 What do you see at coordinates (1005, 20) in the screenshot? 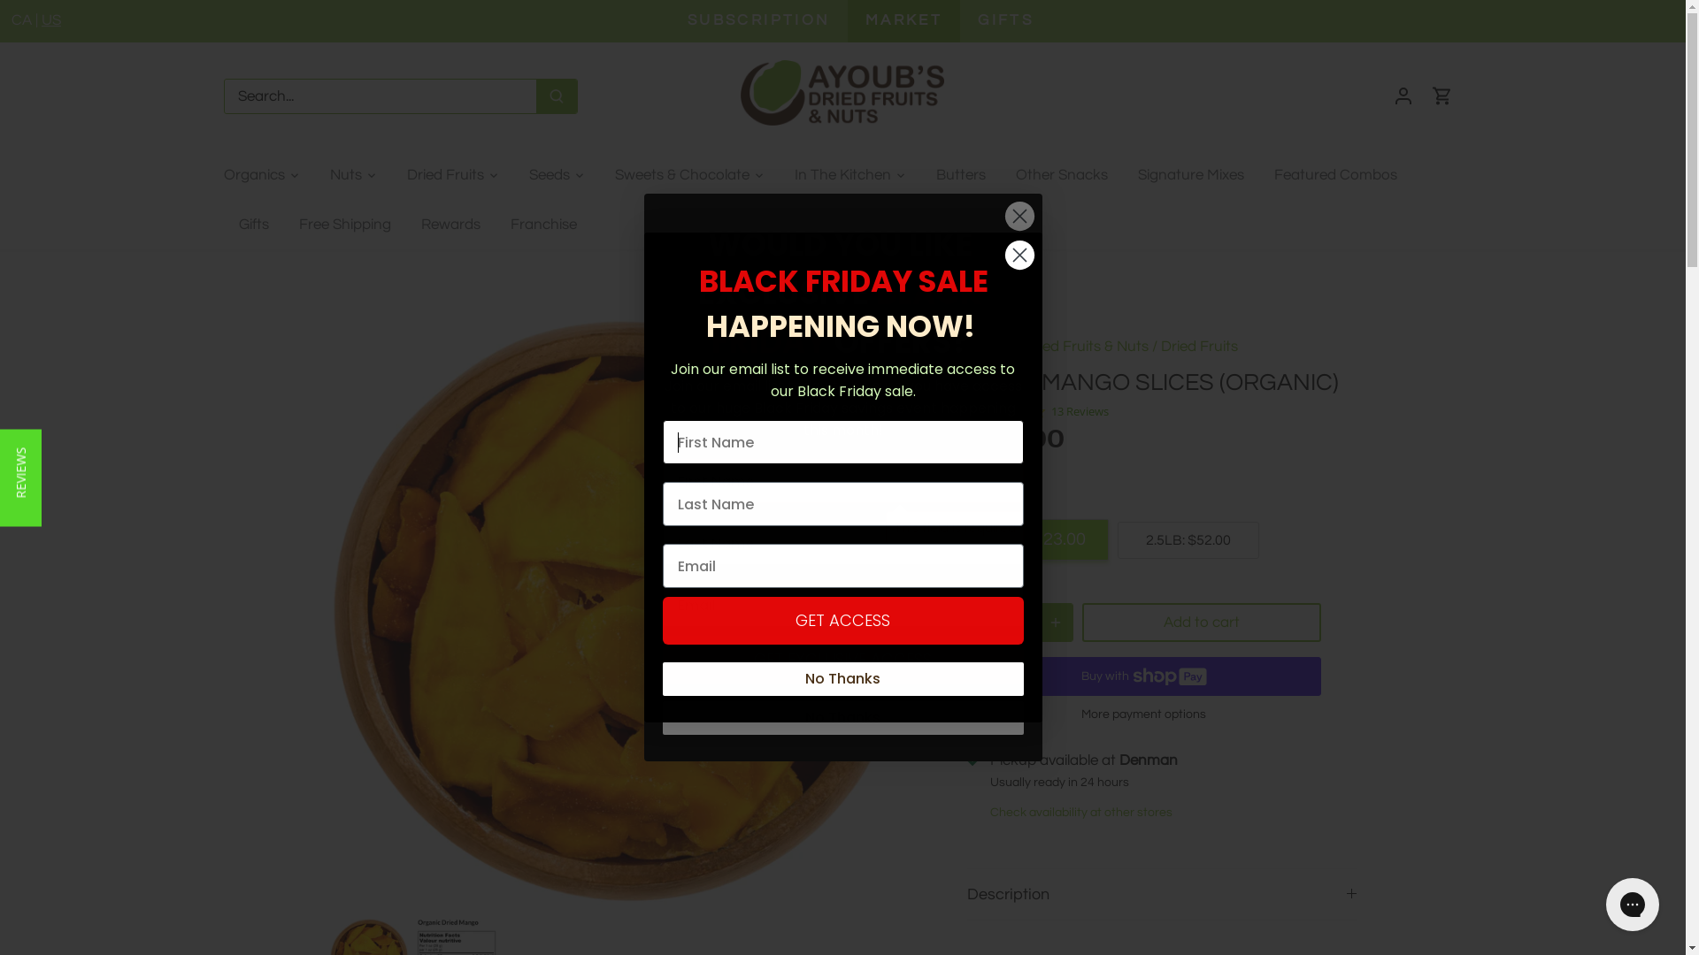
I see `GIFTS` at bounding box center [1005, 20].